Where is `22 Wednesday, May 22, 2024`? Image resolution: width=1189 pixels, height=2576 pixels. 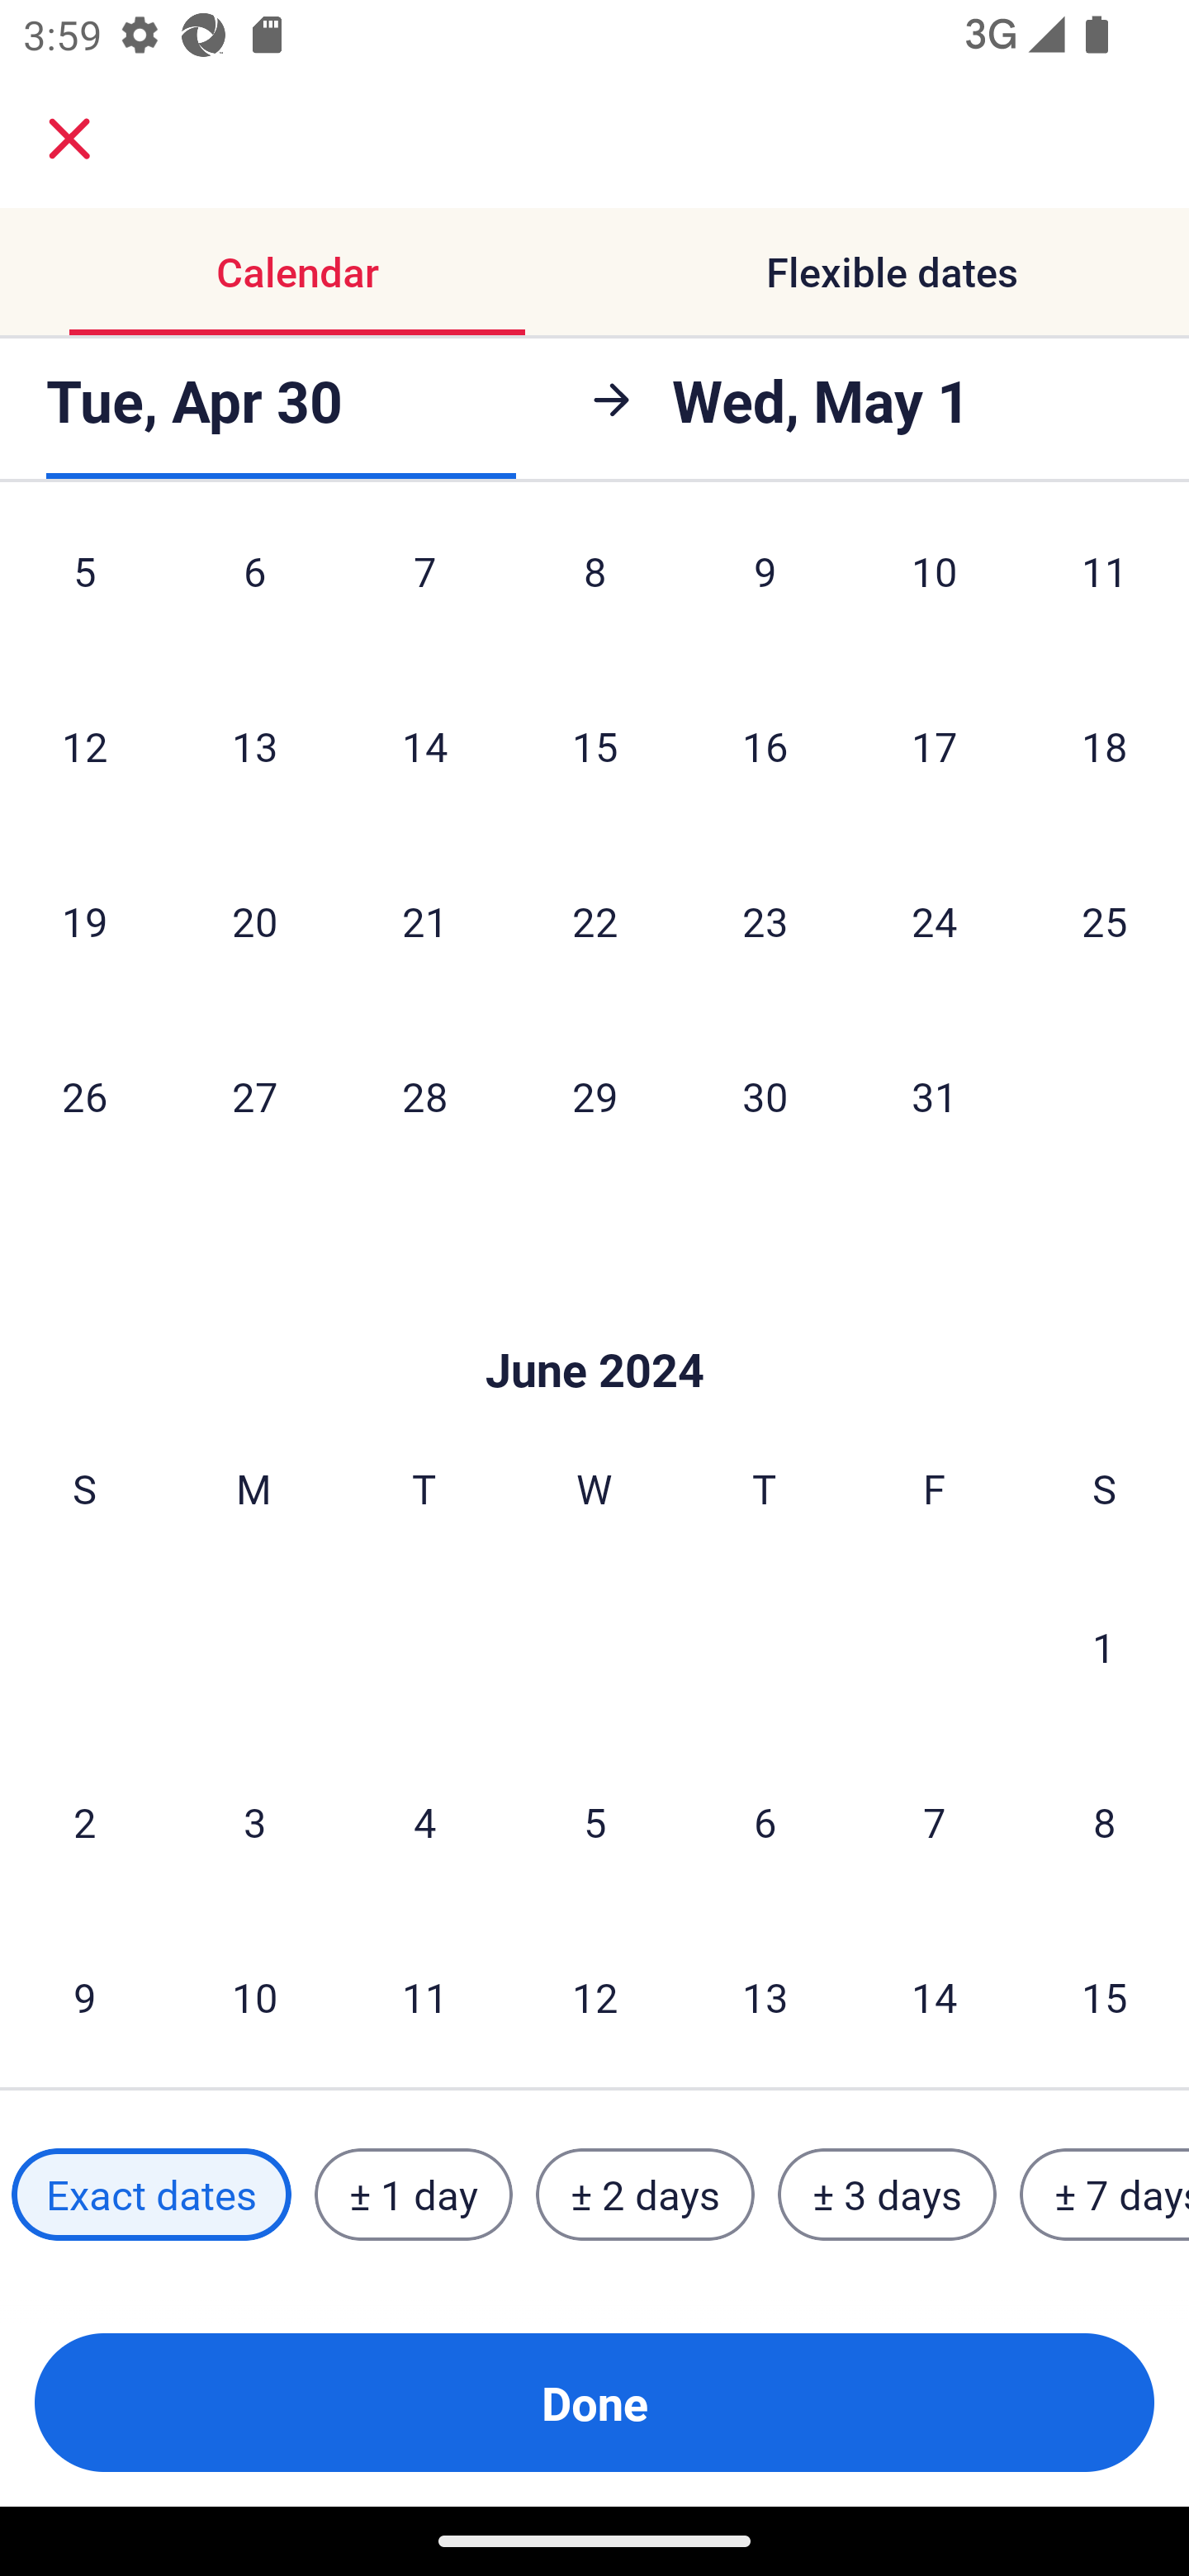 22 Wednesday, May 22, 2024 is located at coordinates (594, 921).